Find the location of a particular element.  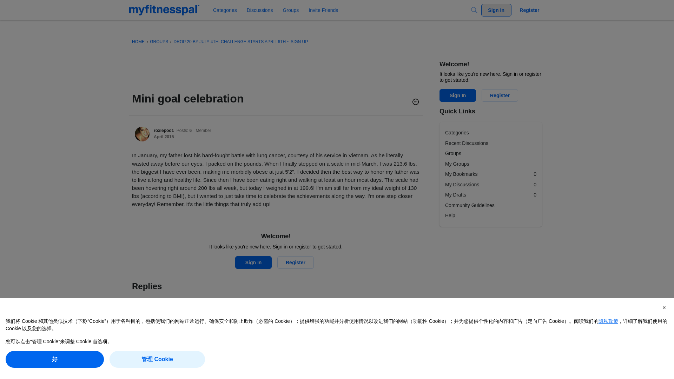

Invite Friends is located at coordinates (323, 10).